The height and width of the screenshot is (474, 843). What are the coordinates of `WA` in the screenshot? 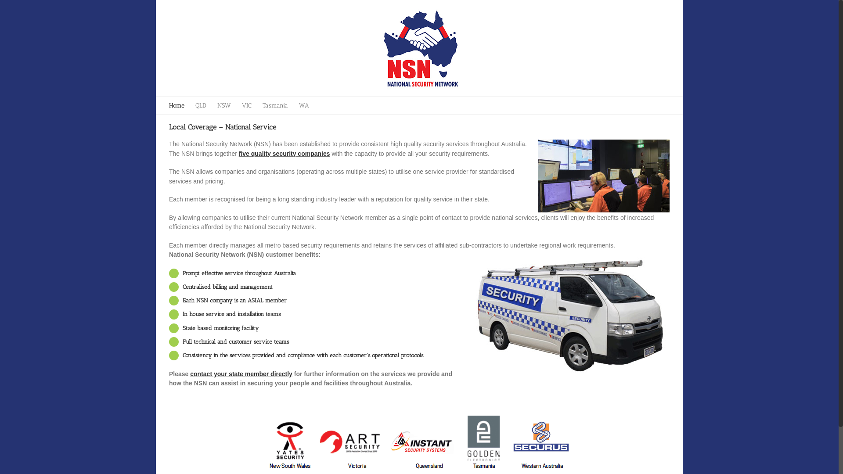 It's located at (304, 106).